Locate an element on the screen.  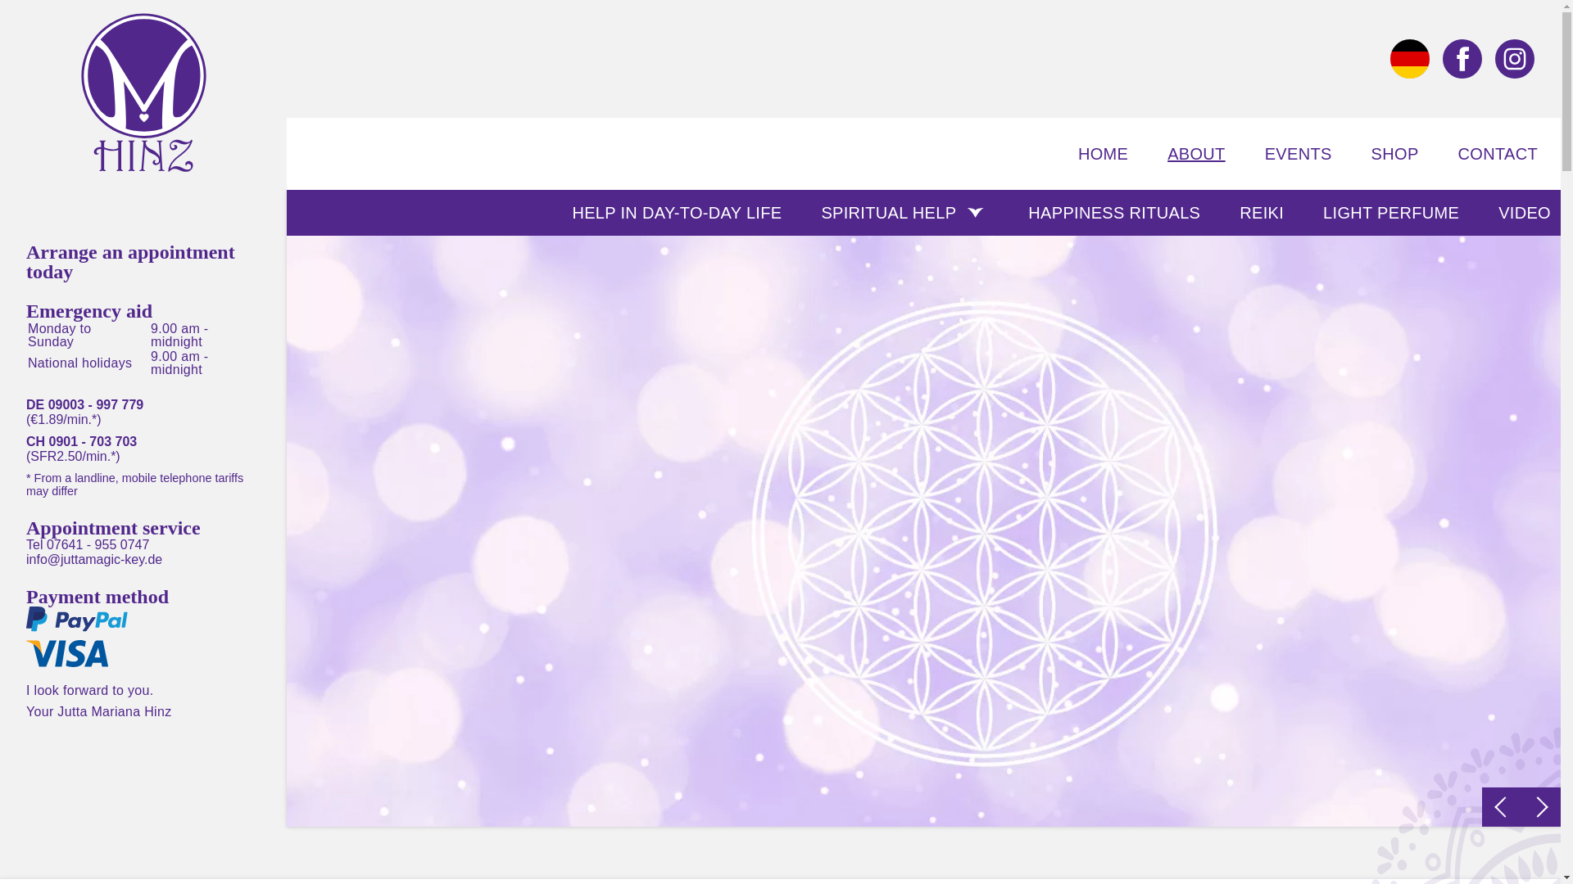
EVENTS is located at coordinates (1298, 154).